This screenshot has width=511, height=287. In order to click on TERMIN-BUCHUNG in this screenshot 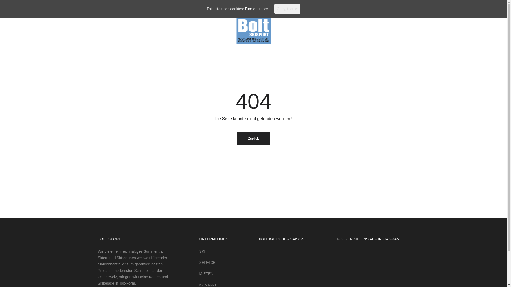, I will do `click(132, 31)`.